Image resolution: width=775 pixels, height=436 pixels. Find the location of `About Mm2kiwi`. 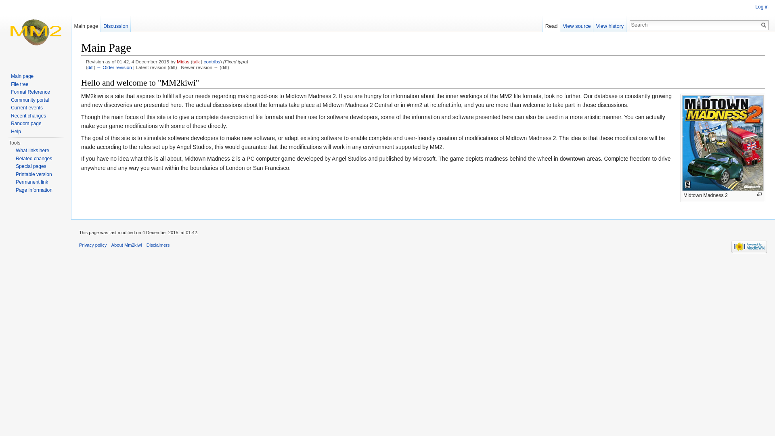

About Mm2kiwi is located at coordinates (127, 245).